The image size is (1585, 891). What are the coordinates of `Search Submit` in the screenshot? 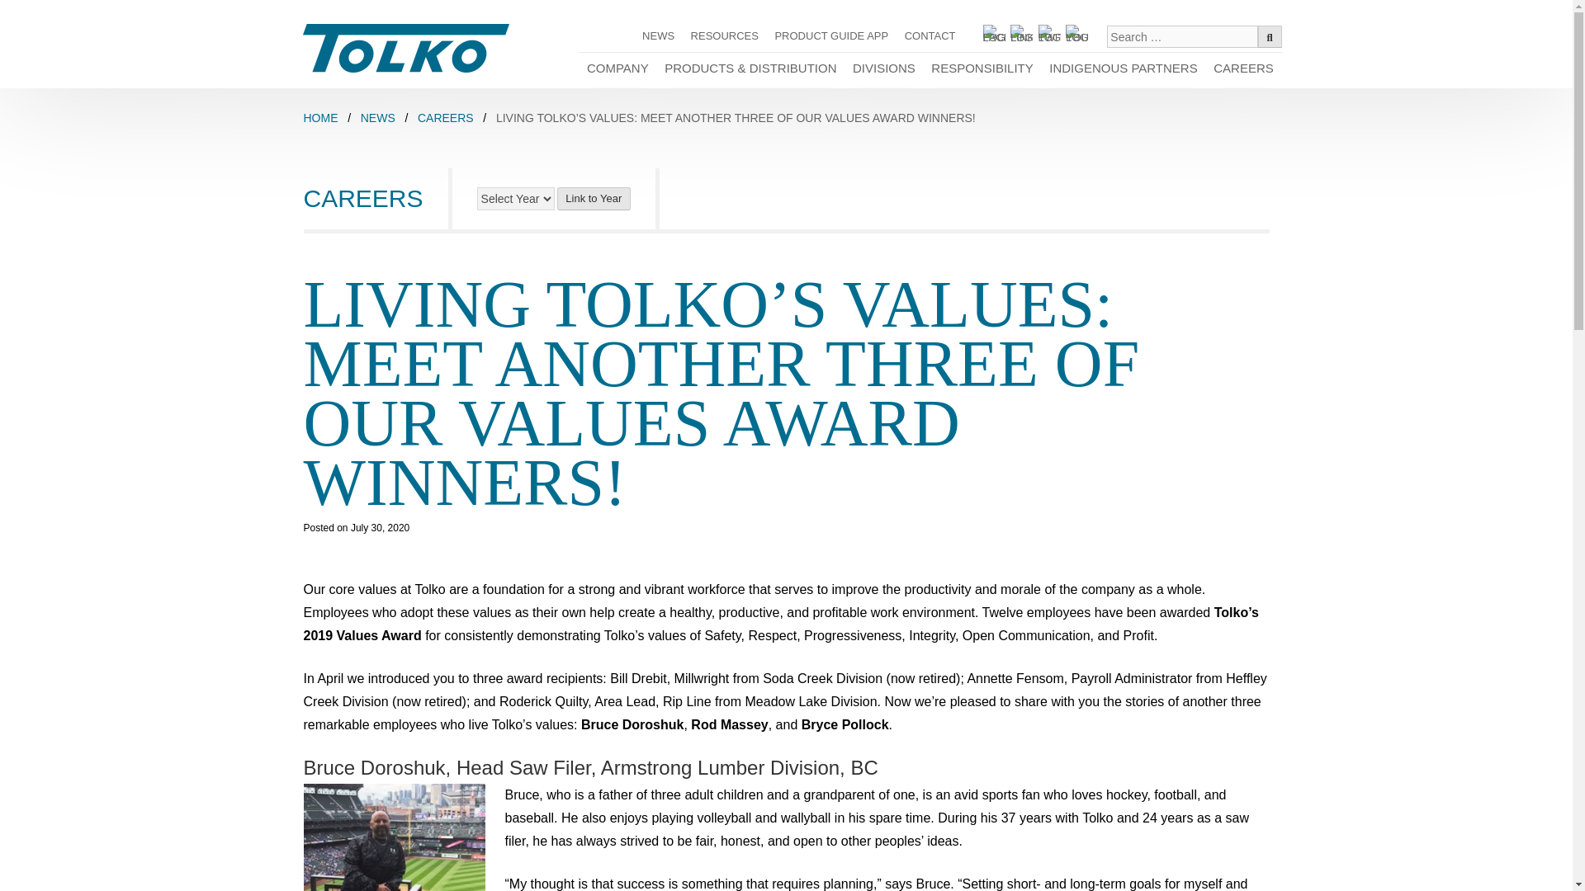 It's located at (1270, 36).